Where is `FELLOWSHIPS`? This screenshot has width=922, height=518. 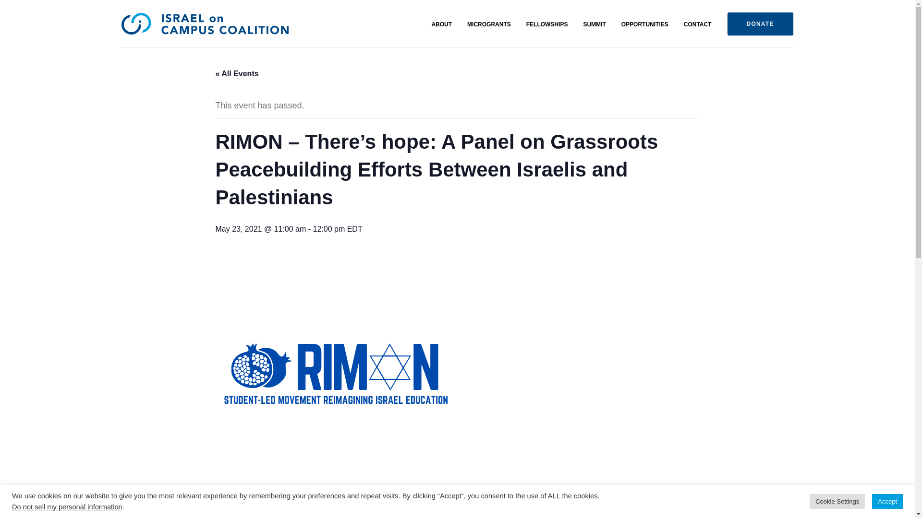
FELLOWSHIPS is located at coordinates (547, 24).